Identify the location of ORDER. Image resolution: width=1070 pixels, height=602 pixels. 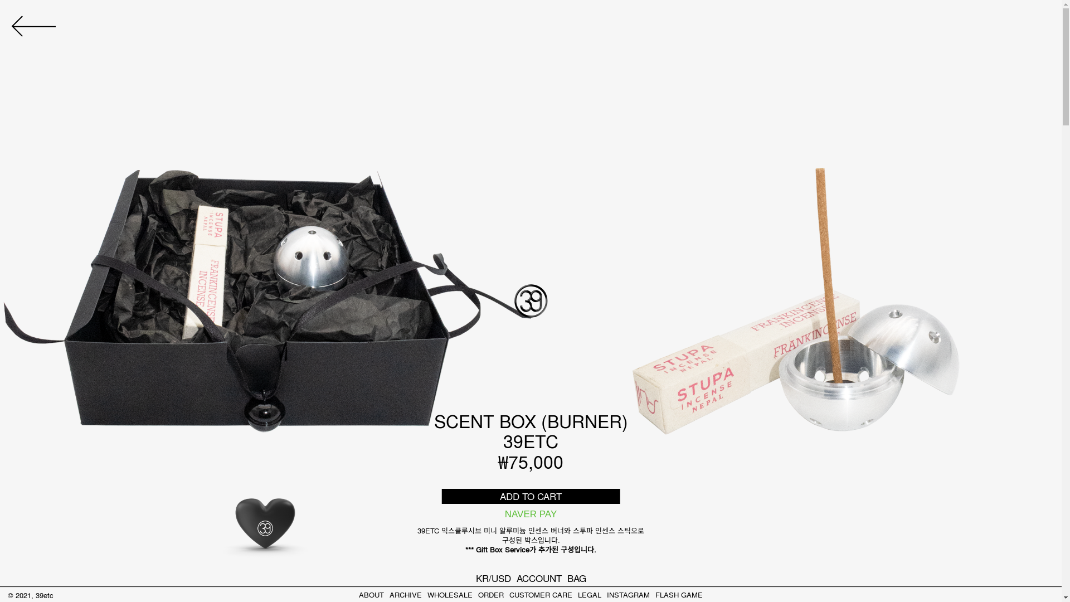
(491, 594).